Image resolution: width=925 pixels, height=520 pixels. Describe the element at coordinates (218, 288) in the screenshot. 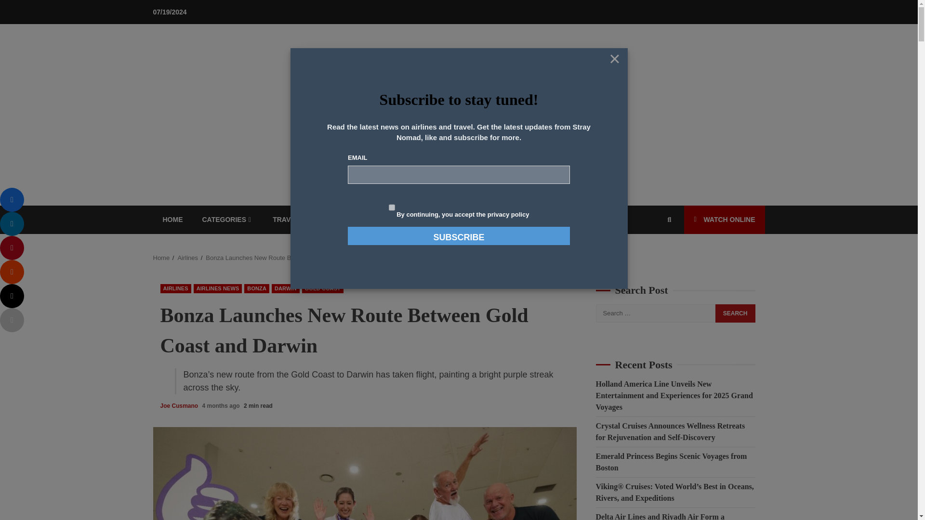

I see `AIRLINES NEWS` at that location.